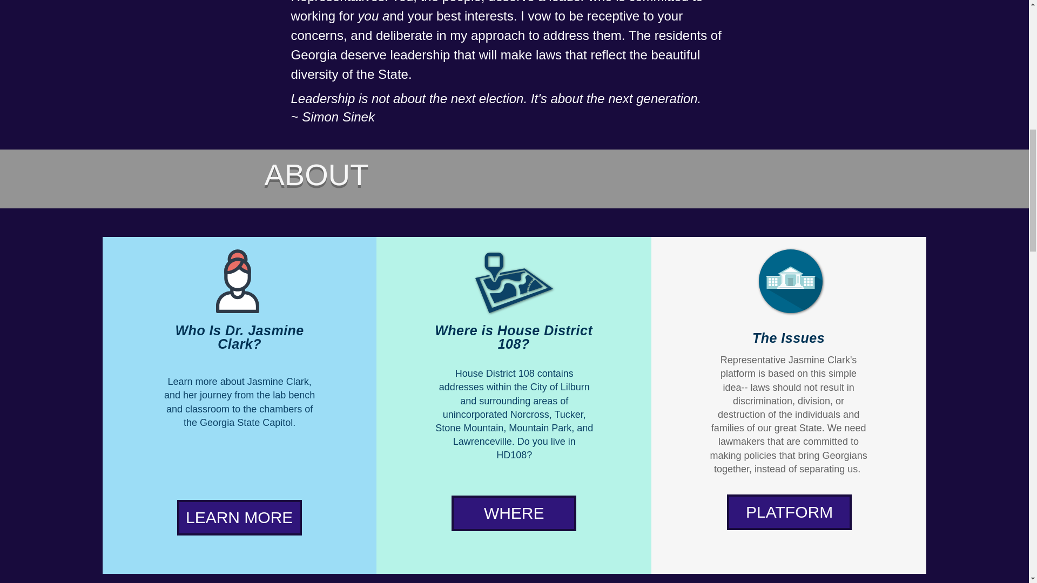 Image resolution: width=1037 pixels, height=583 pixels. I want to click on LEARN MORE, so click(239, 517).